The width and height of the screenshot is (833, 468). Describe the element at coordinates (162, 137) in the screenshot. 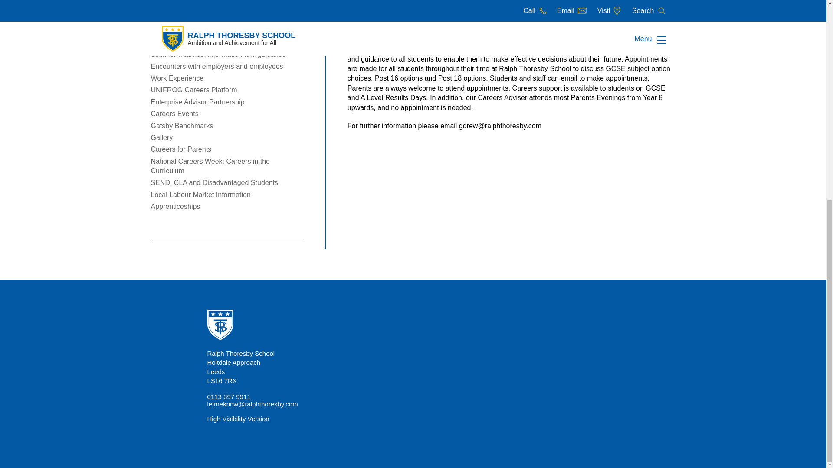

I see `Gallery` at that location.